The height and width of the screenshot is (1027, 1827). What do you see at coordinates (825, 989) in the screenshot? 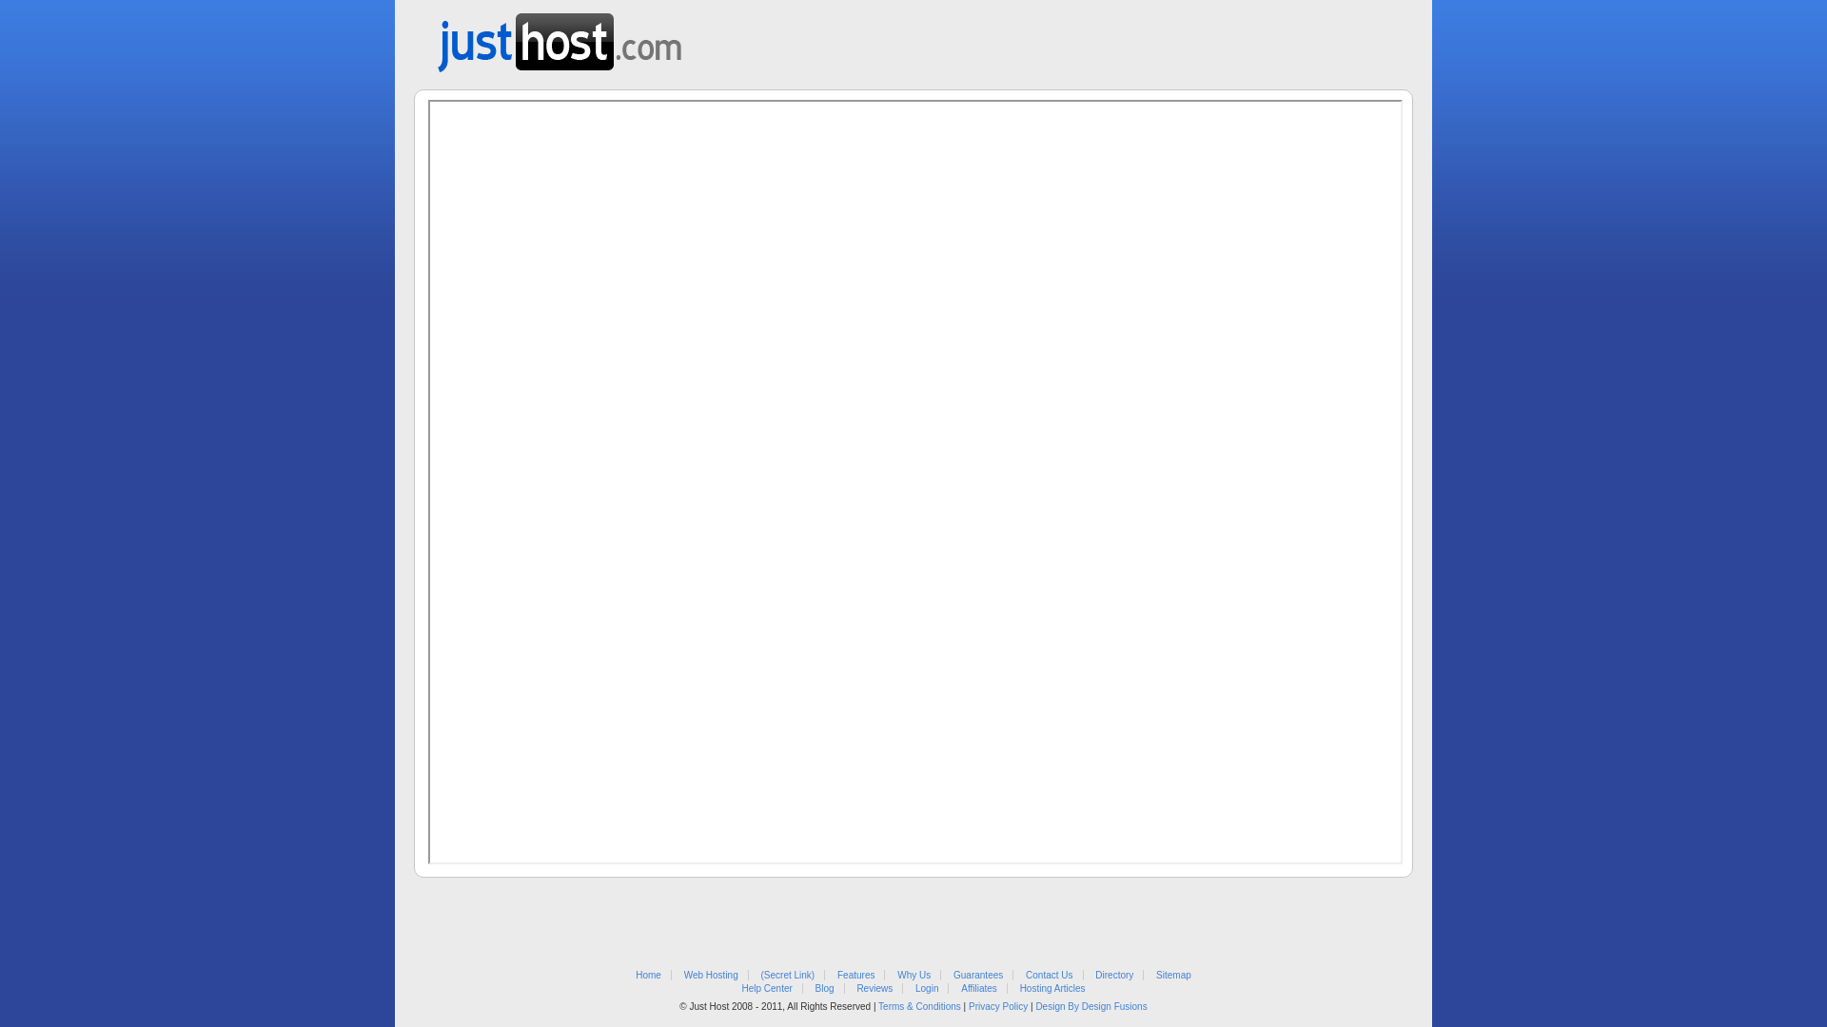
I see `Blog` at bounding box center [825, 989].